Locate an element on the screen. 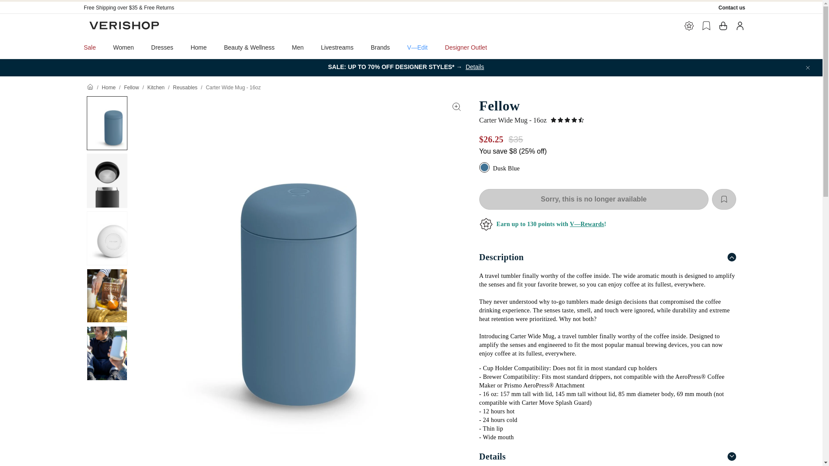 Image resolution: width=829 pixels, height=466 pixels. Dusk Blue is located at coordinates (485, 168).